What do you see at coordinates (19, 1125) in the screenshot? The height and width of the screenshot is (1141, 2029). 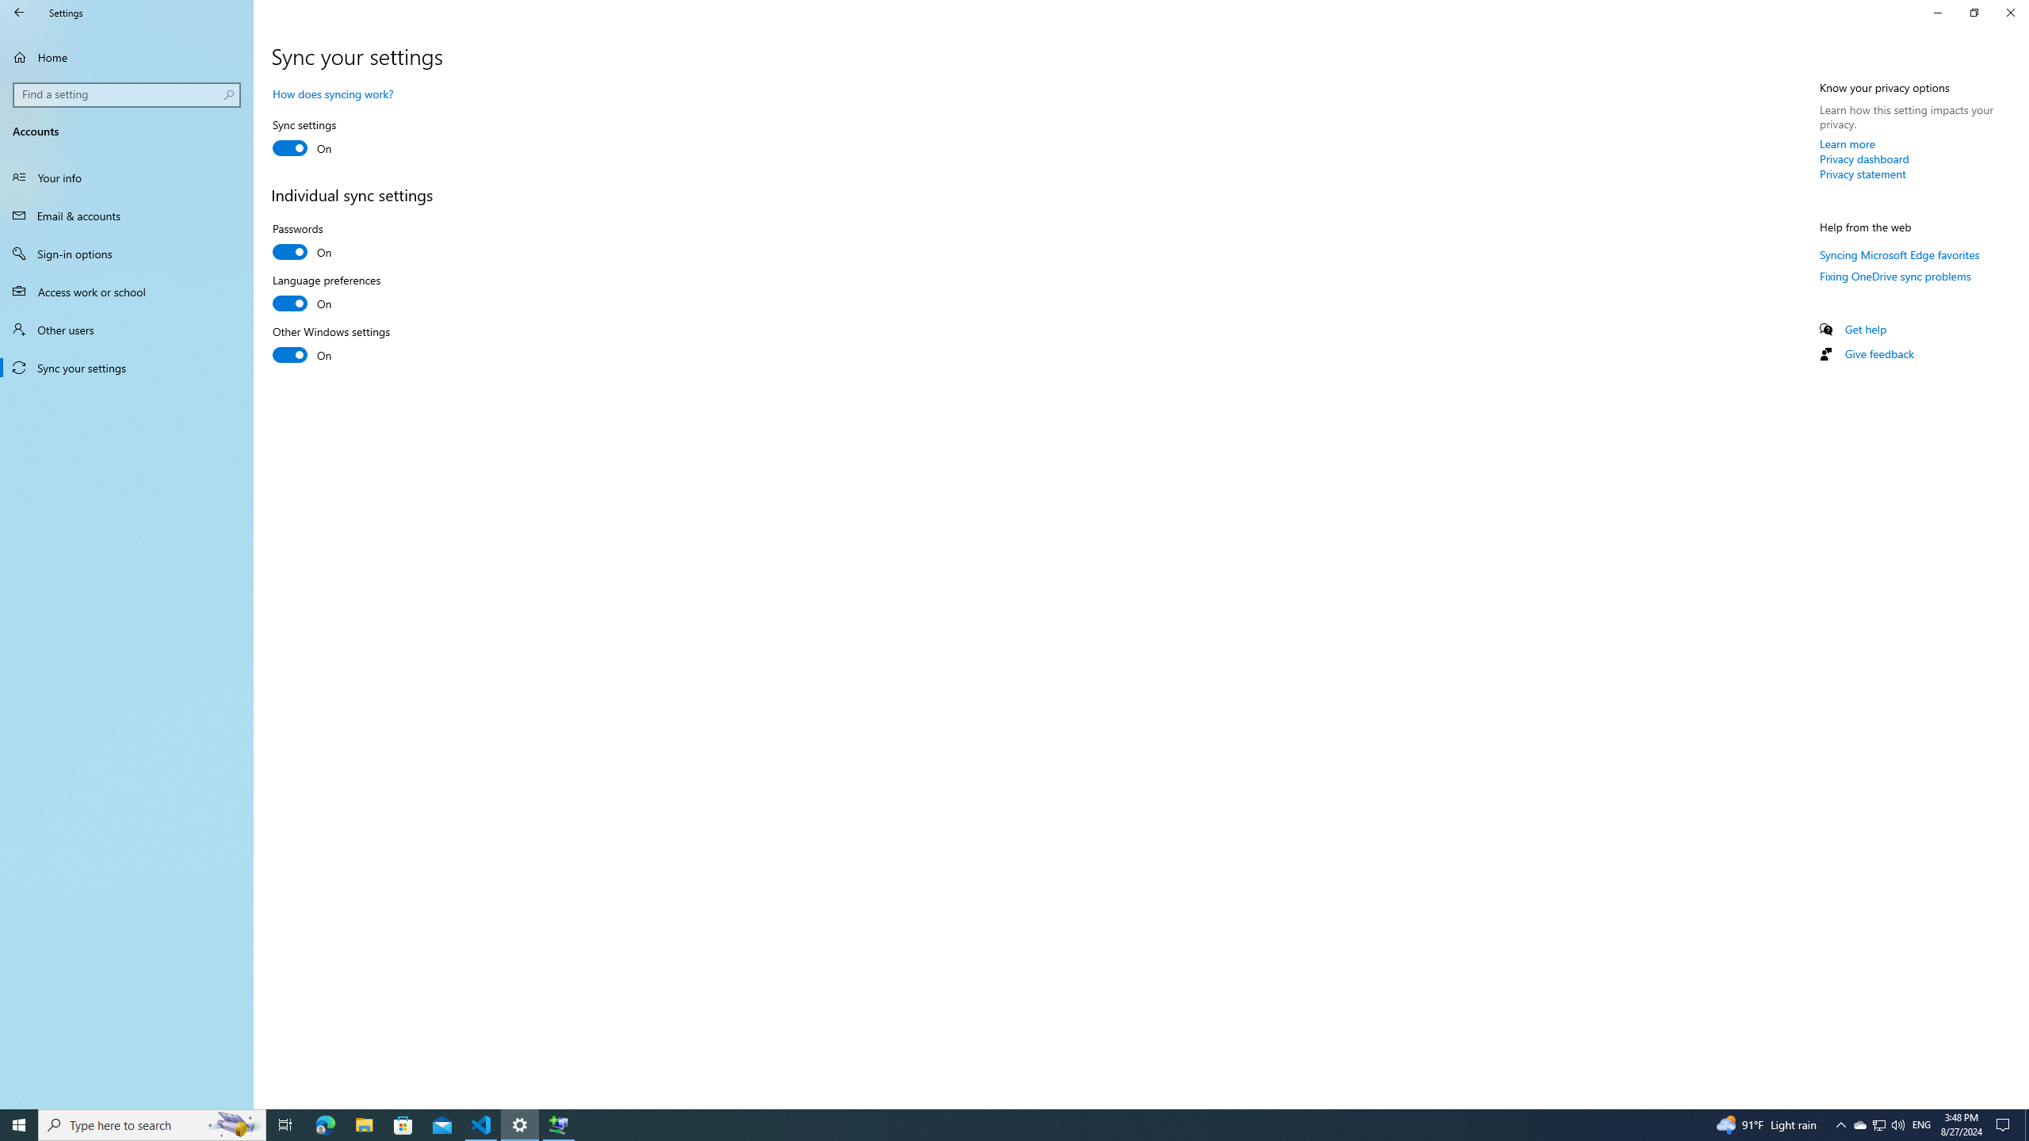 I see `Task View` at bounding box center [19, 1125].